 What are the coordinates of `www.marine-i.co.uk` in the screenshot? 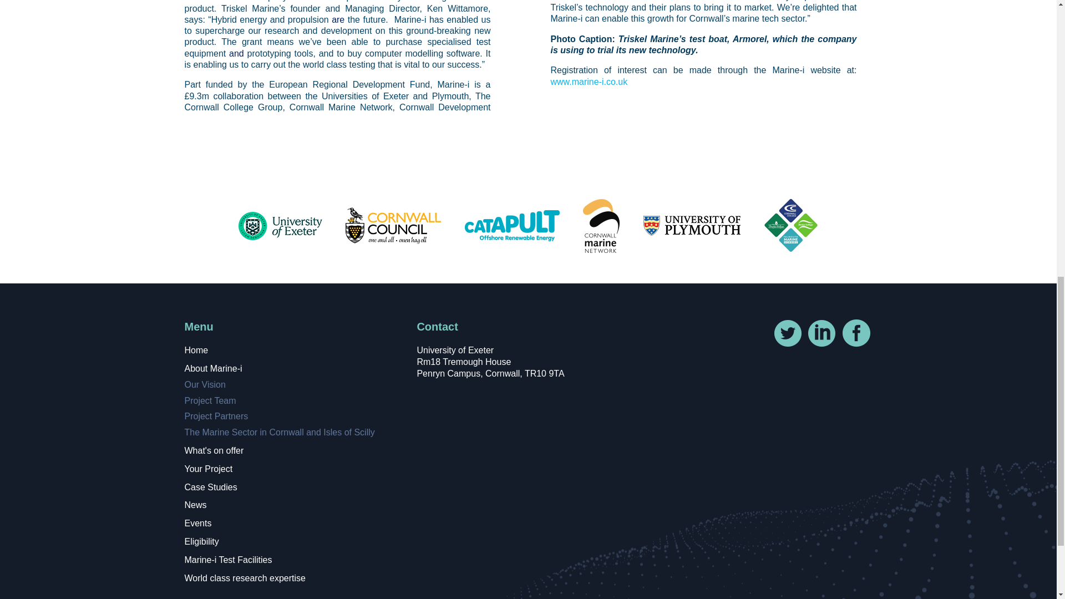 It's located at (589, 82).